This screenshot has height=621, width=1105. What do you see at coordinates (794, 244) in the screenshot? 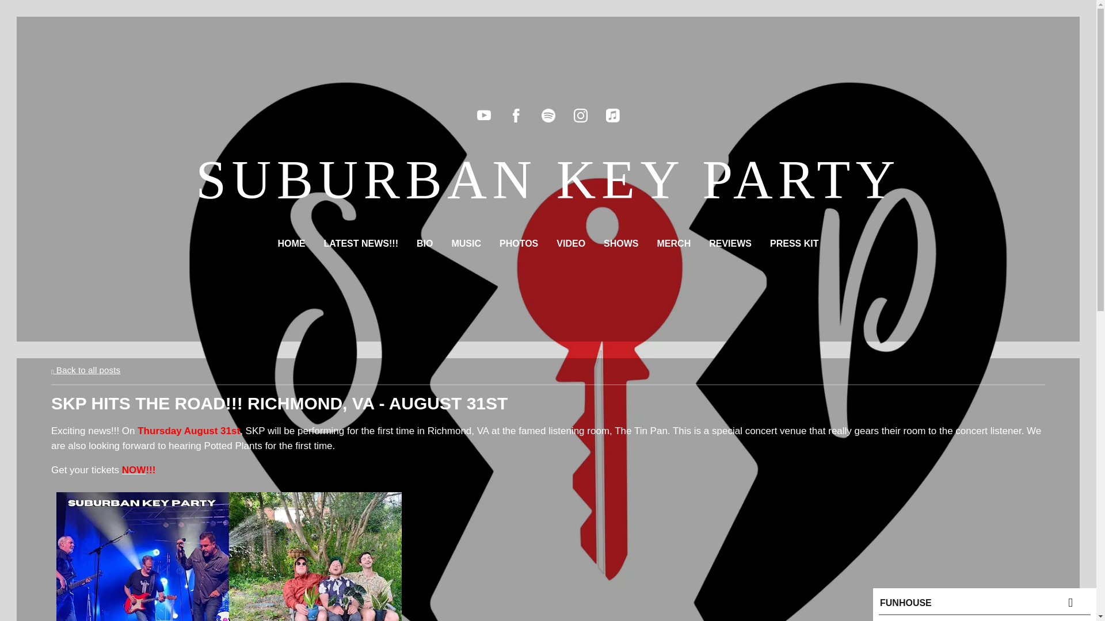
I see `PRESS KIT` at bounding box center [794, 244].